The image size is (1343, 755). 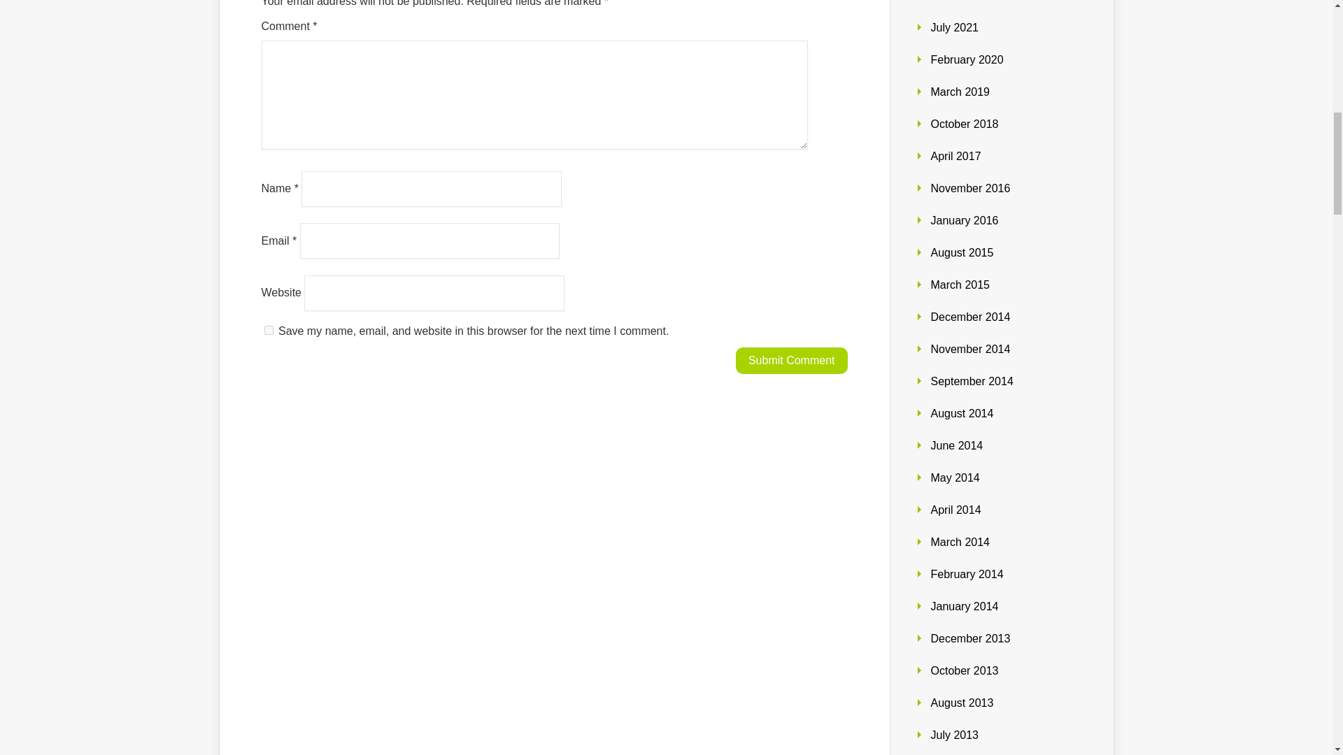 I want to click on Submit Comment, so click(x=792, y=360).